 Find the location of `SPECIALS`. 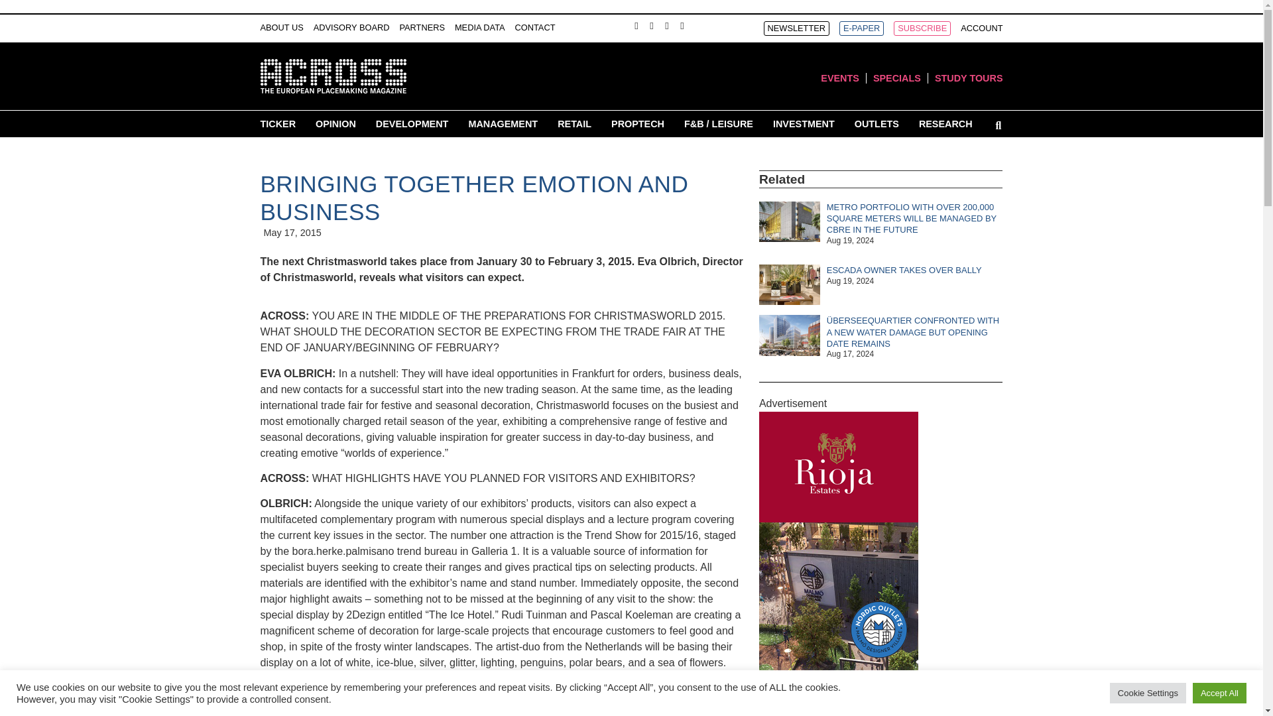

SPECIALS is located at coordinates (896, 78).